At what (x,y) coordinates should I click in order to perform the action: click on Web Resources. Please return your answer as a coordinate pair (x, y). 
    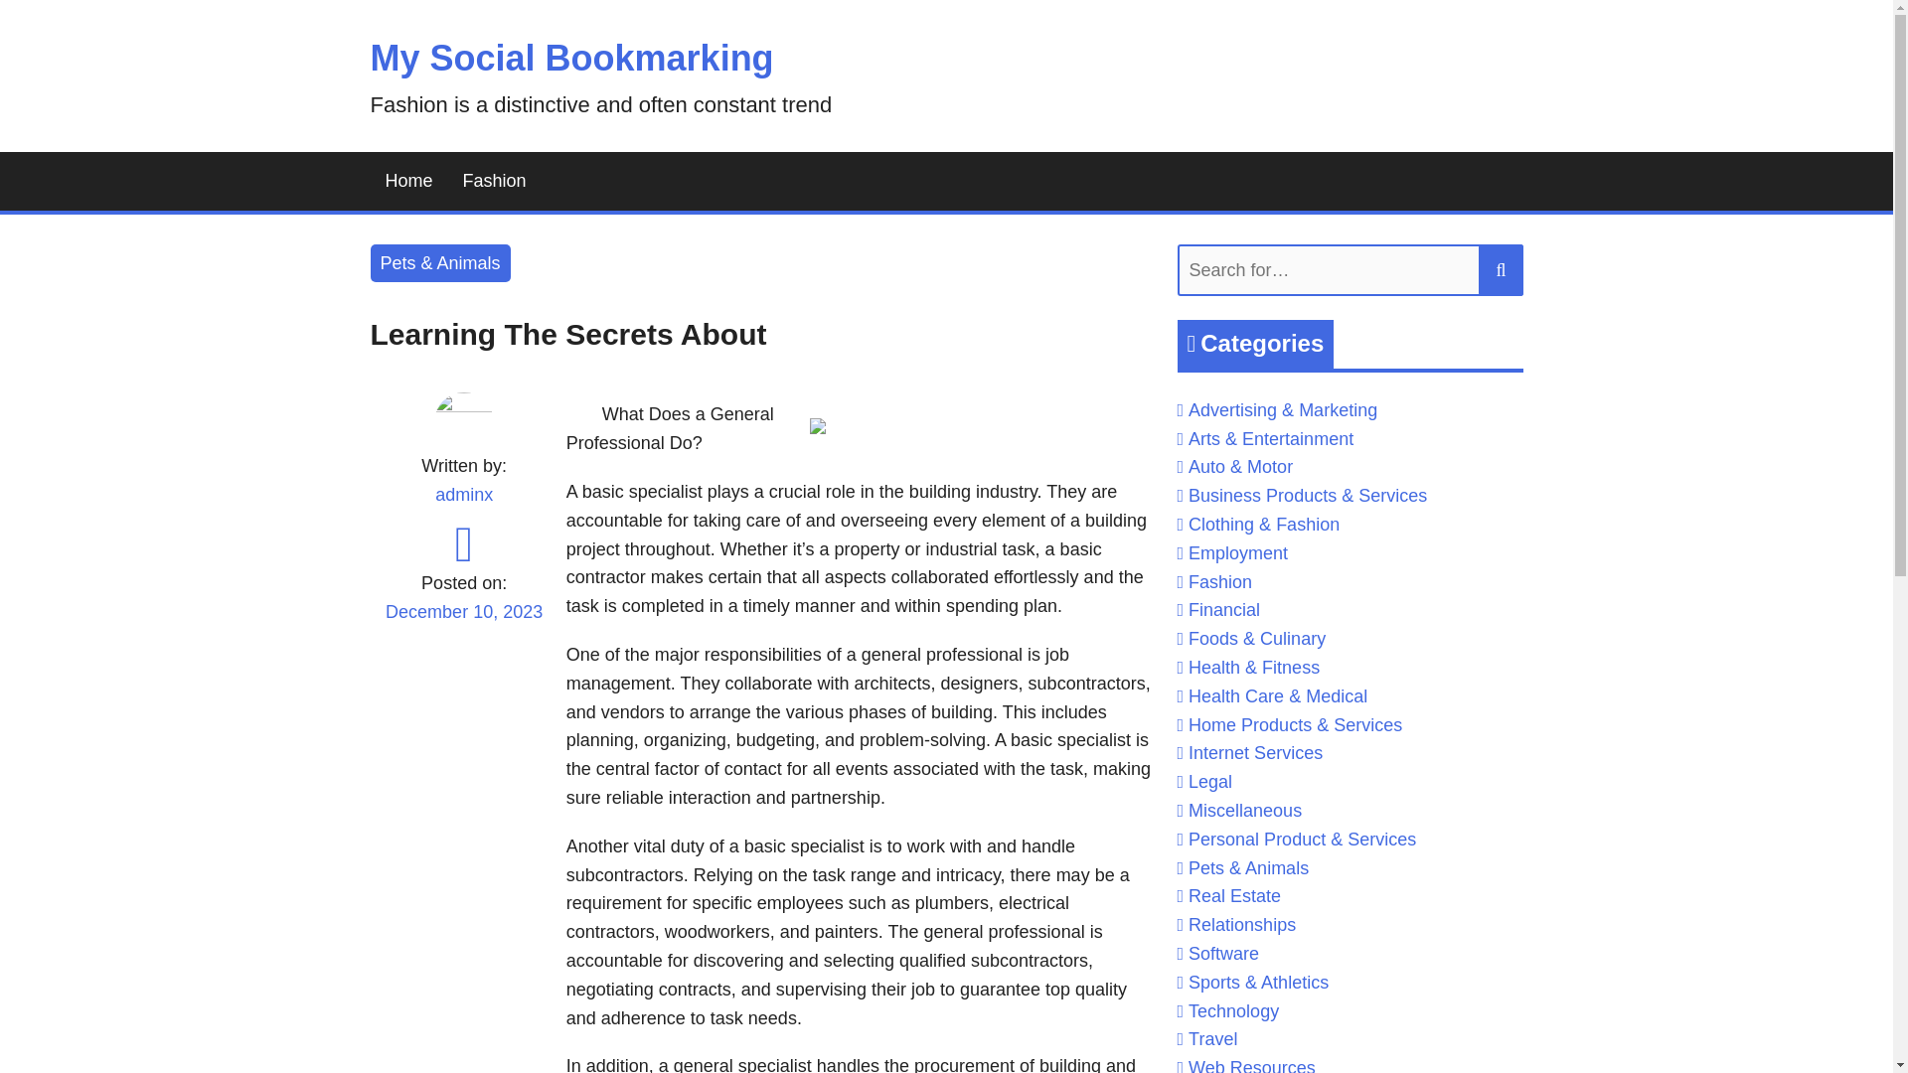
    Looking at the image, I should click on (1252, 1065).